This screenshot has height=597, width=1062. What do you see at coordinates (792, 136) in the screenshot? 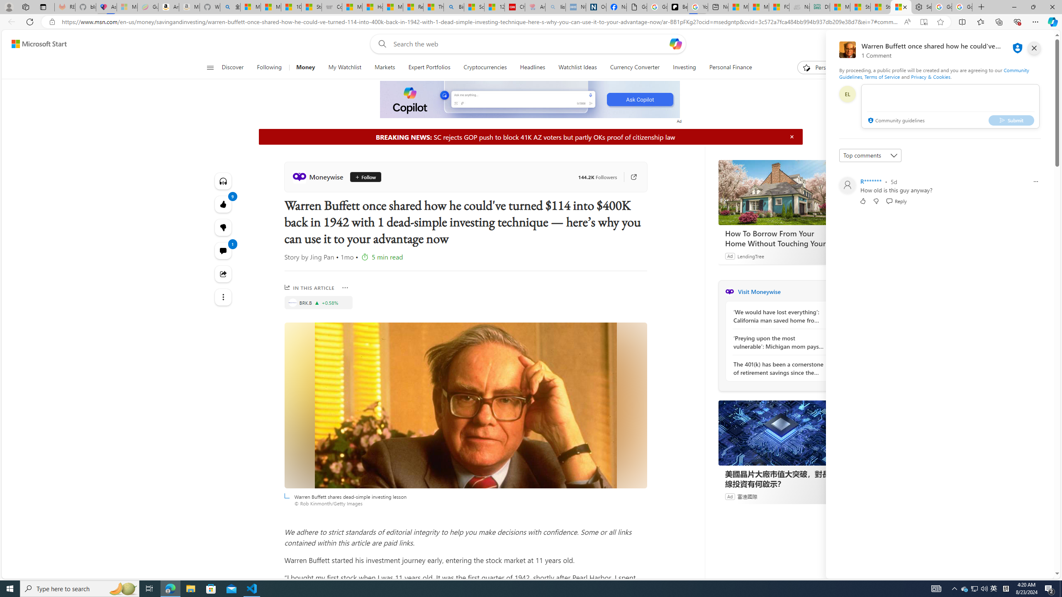
I see `Hide` at bounding box center [792, 136].